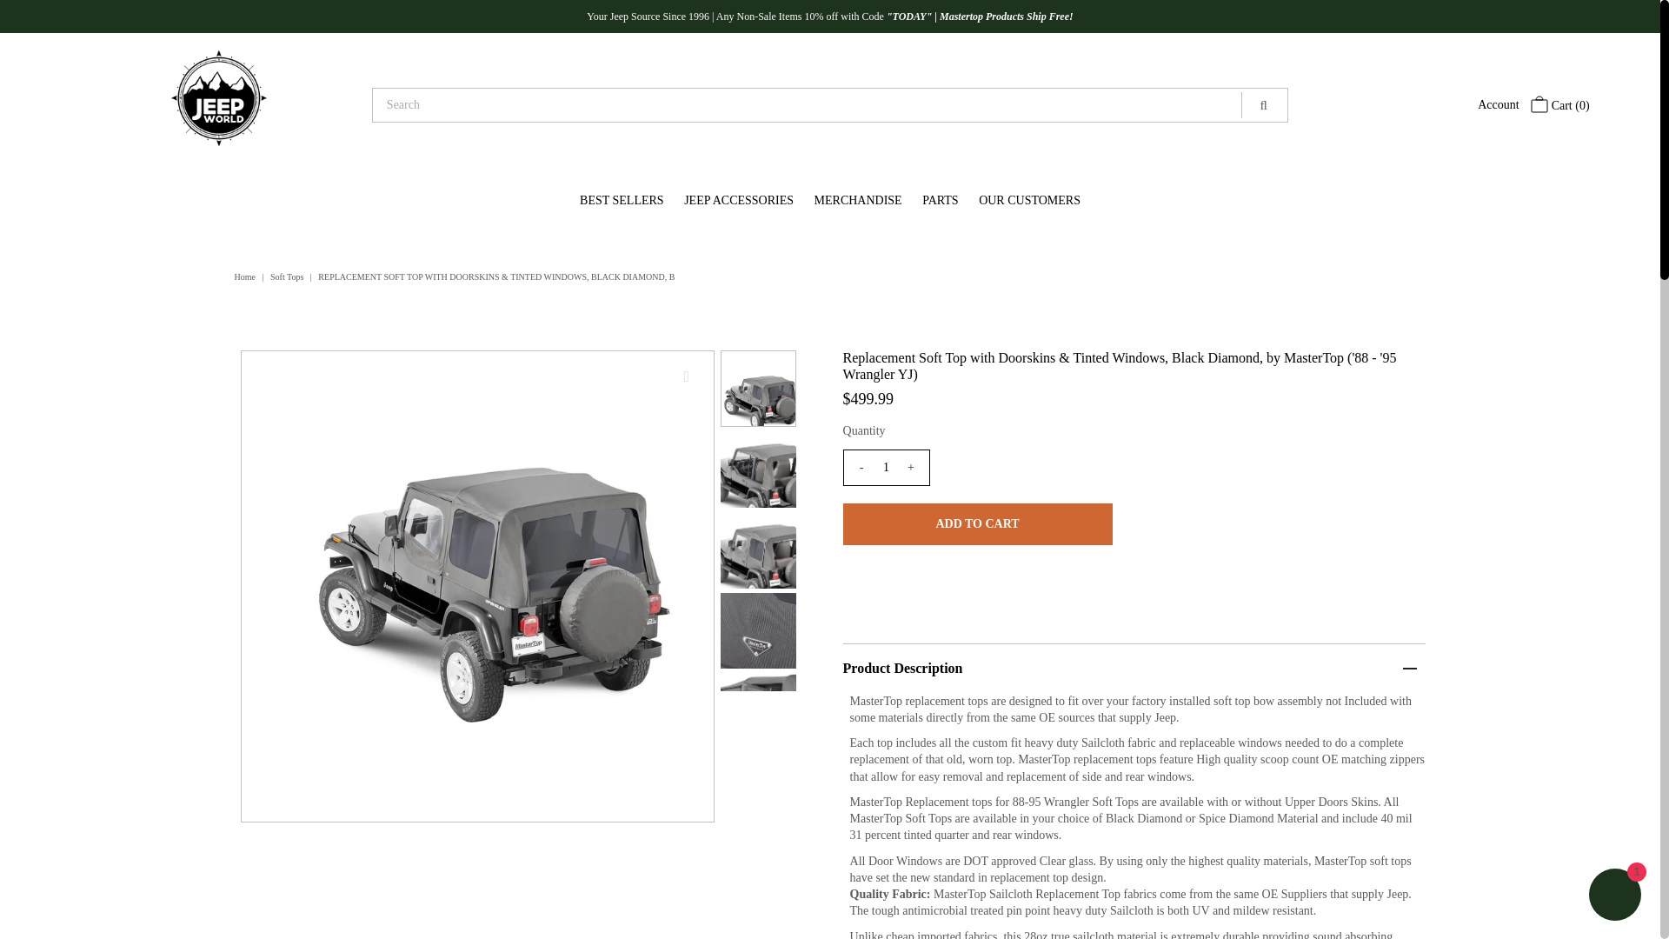 This screenshot has width=1669, height=939. Describe the element at coordinates (687, 377) in the screenshot. I see `click to zoom-in` at that location.